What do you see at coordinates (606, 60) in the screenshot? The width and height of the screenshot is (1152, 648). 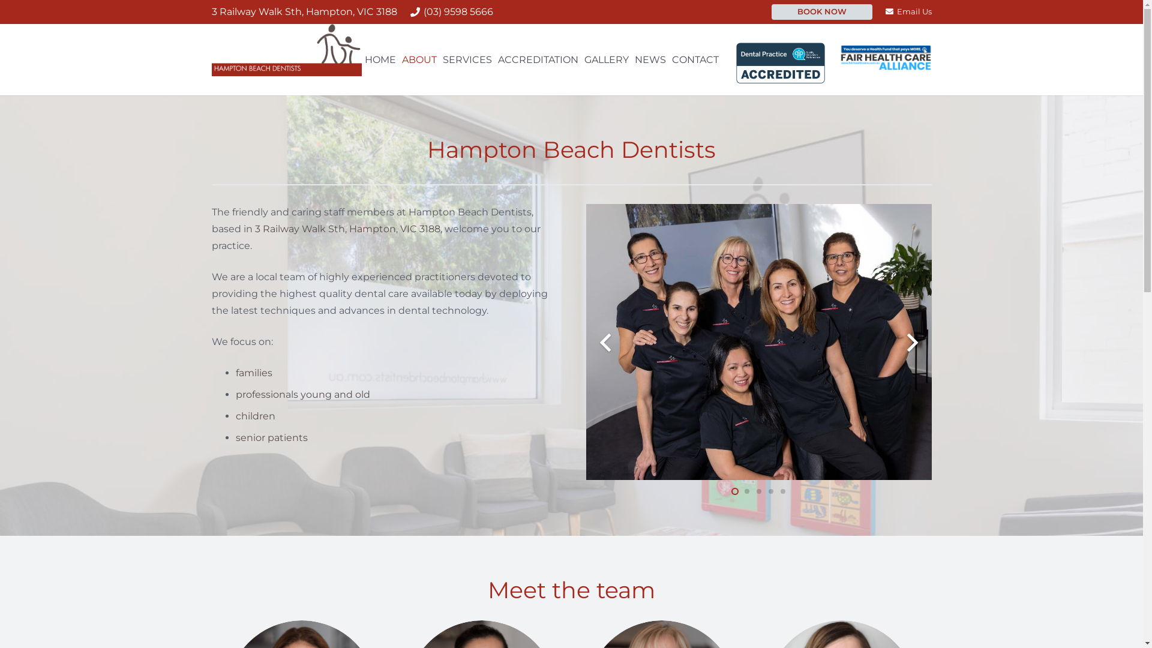 I see `GALLERY` at bounding box center [606, 60].